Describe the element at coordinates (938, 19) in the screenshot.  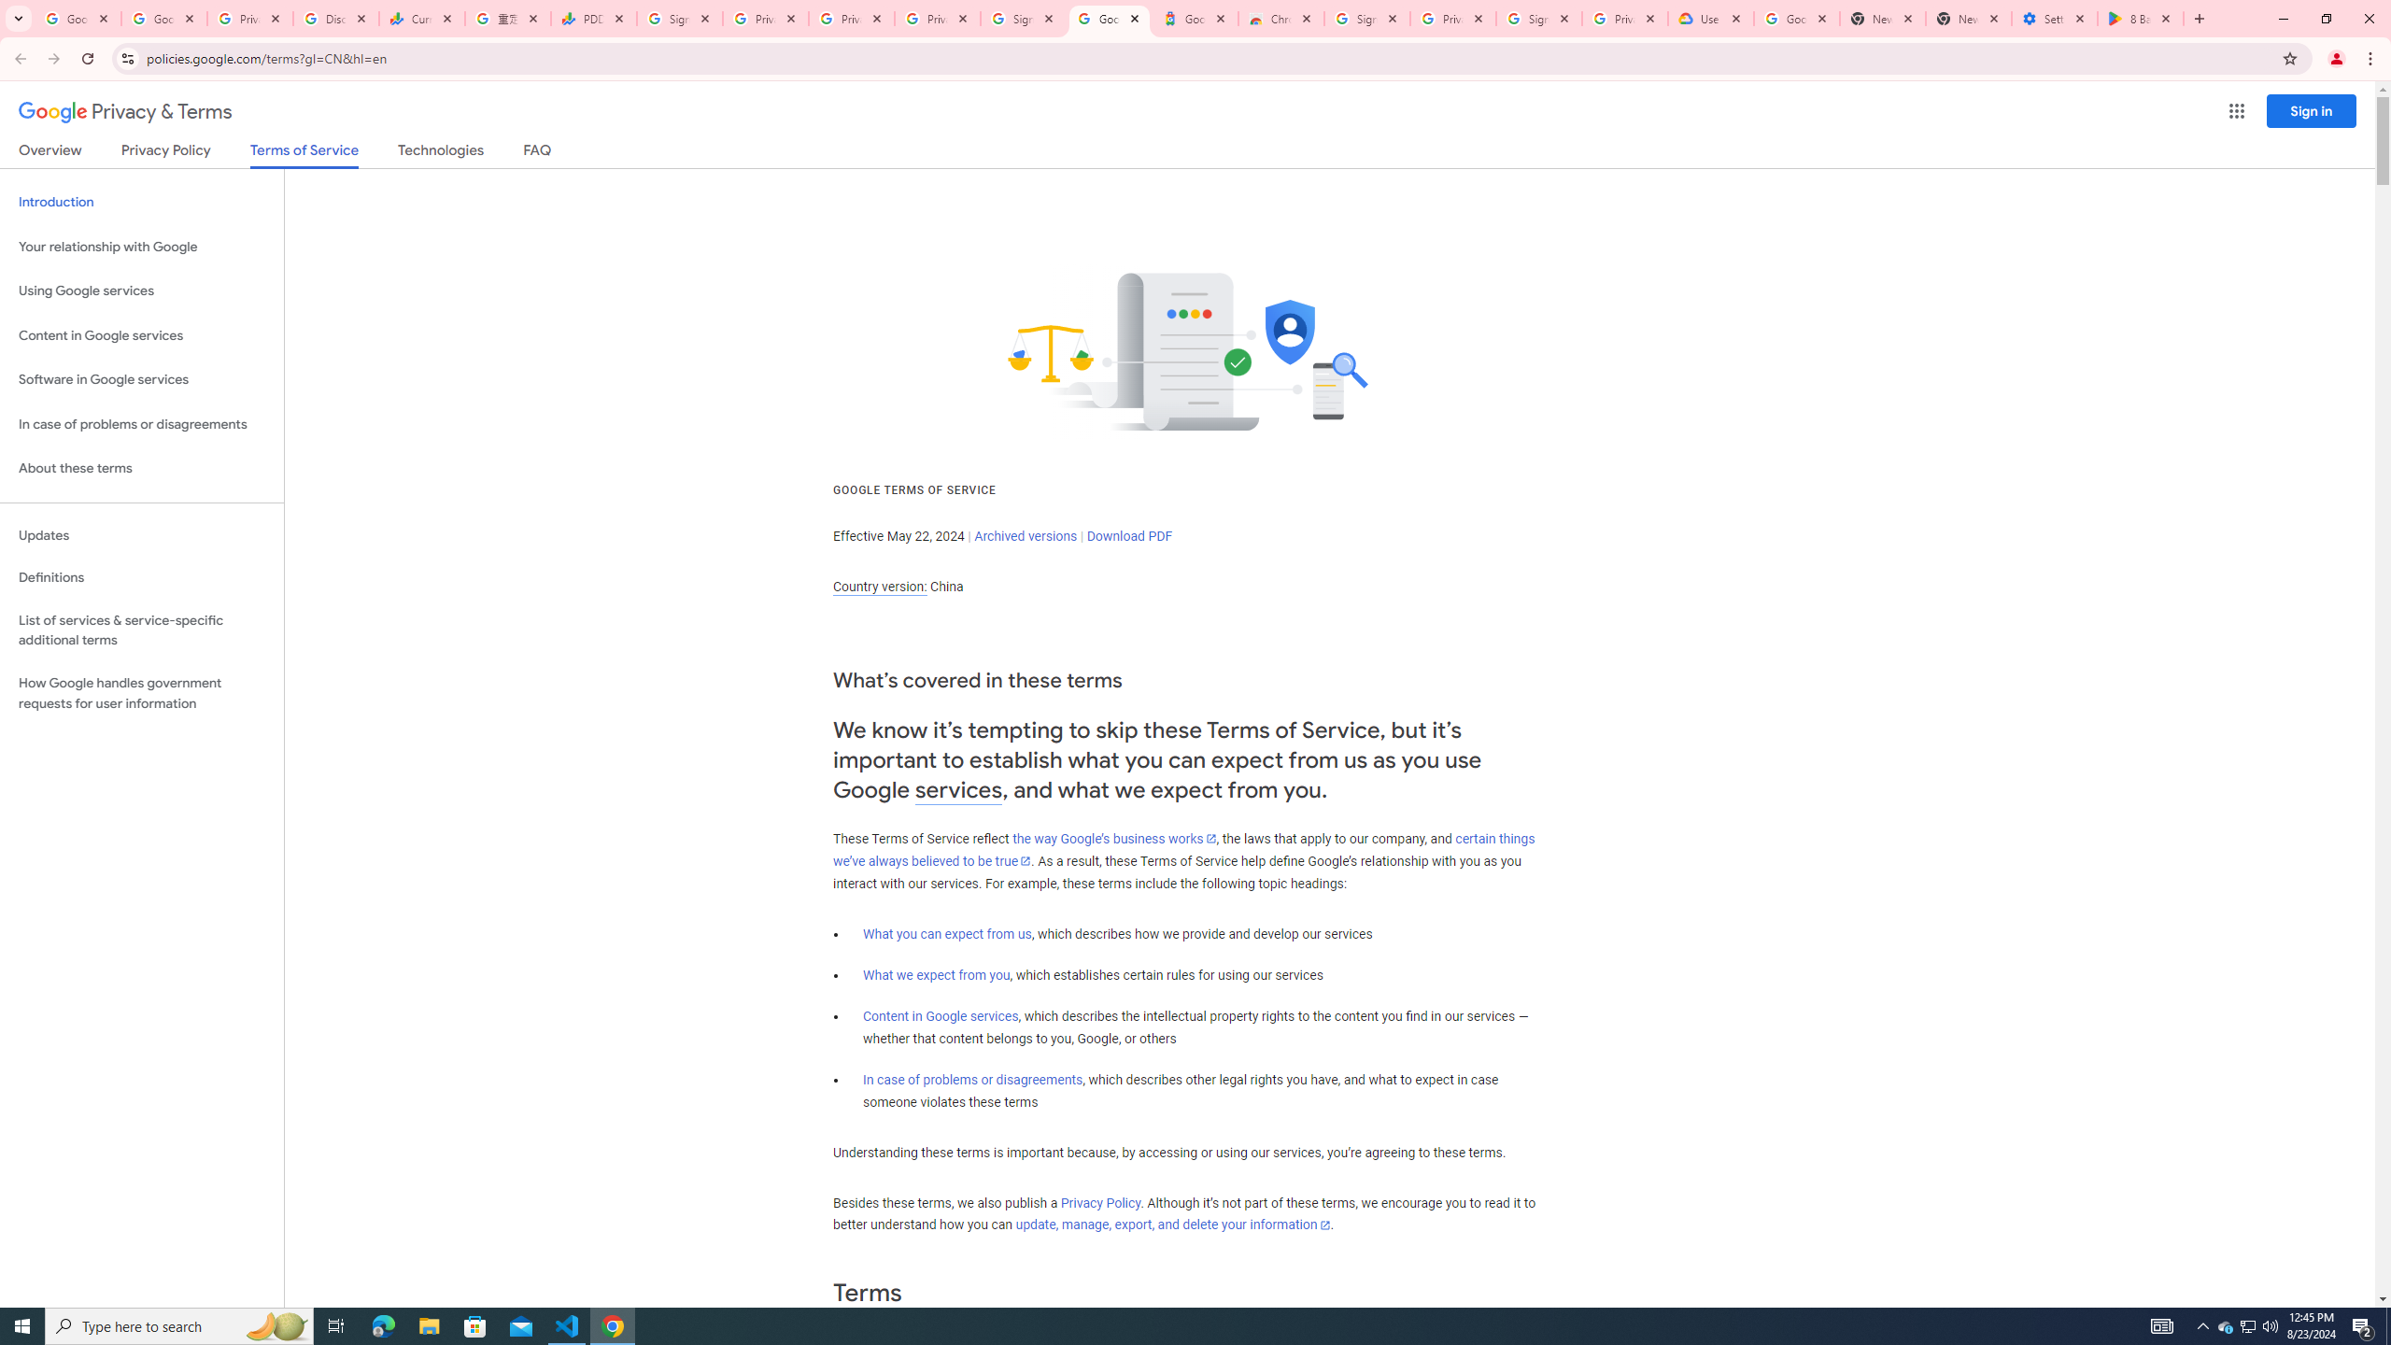
I see `Privacy Checkup` at that location.